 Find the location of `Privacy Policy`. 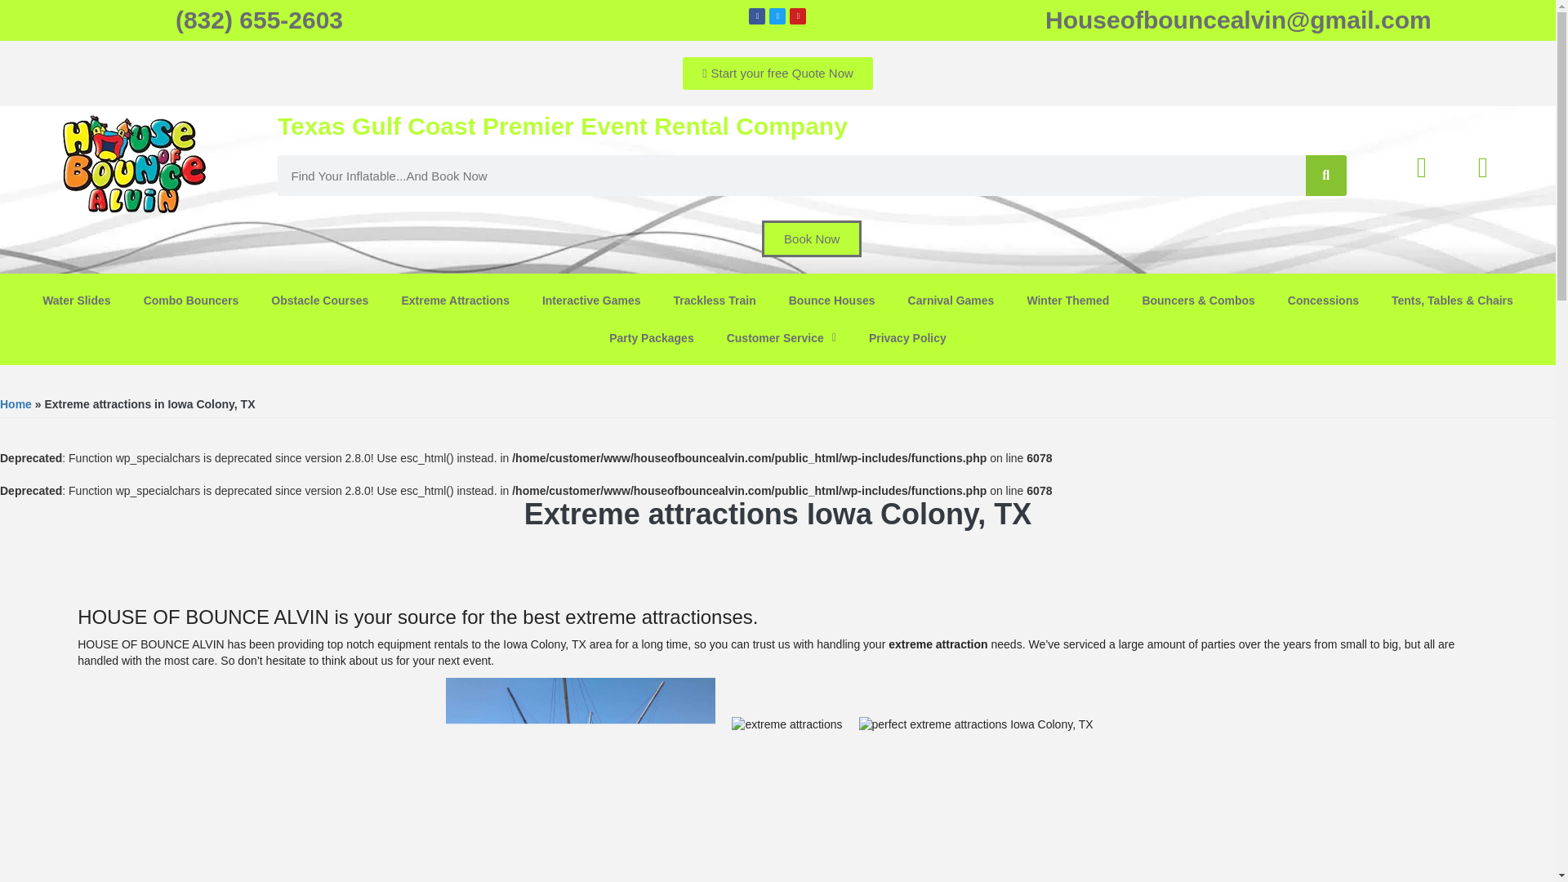

Privacy Policy is located at coordinates (907, 338).